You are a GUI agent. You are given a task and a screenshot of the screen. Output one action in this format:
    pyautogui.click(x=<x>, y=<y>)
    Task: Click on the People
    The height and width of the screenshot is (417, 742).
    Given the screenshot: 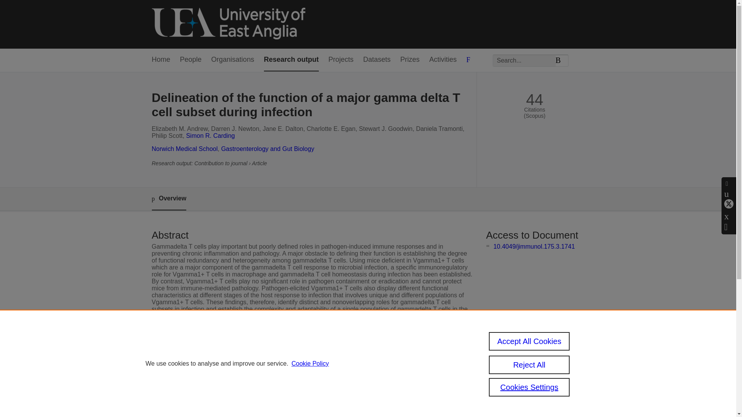 What is the action you would take?
    pyautogui.click(x=191, y=60)
    